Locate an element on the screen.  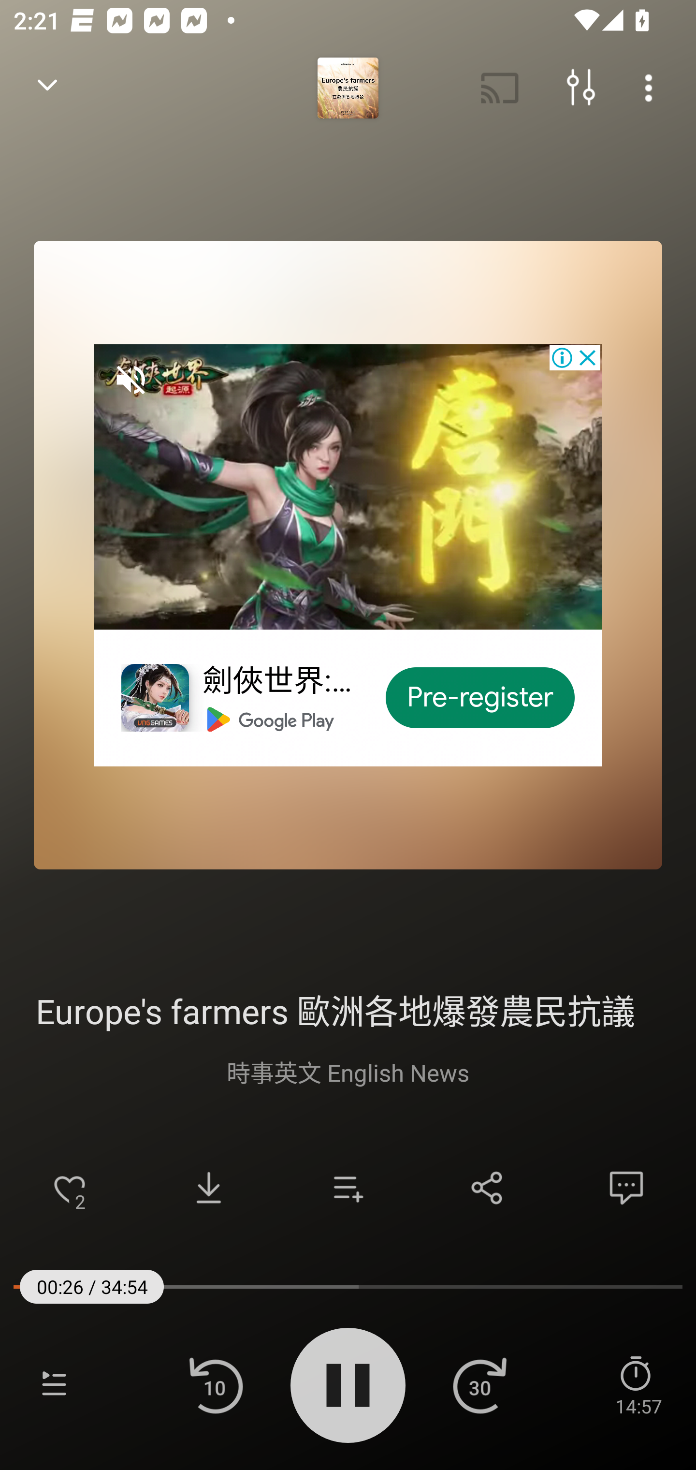
Add to Favorites is located at coordinates (70, 1188).